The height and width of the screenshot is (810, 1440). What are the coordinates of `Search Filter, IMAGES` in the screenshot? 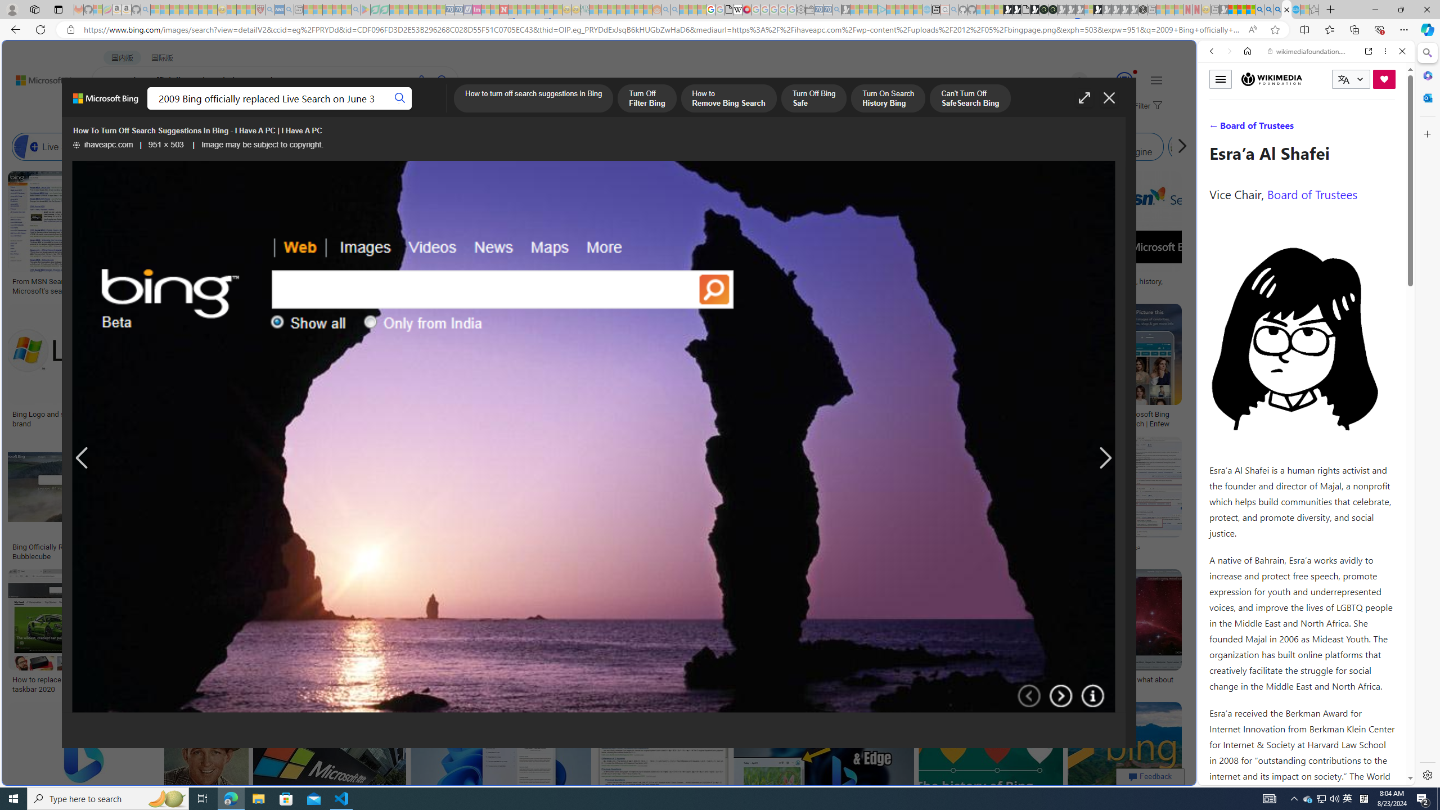 It's located at (1249, 128).